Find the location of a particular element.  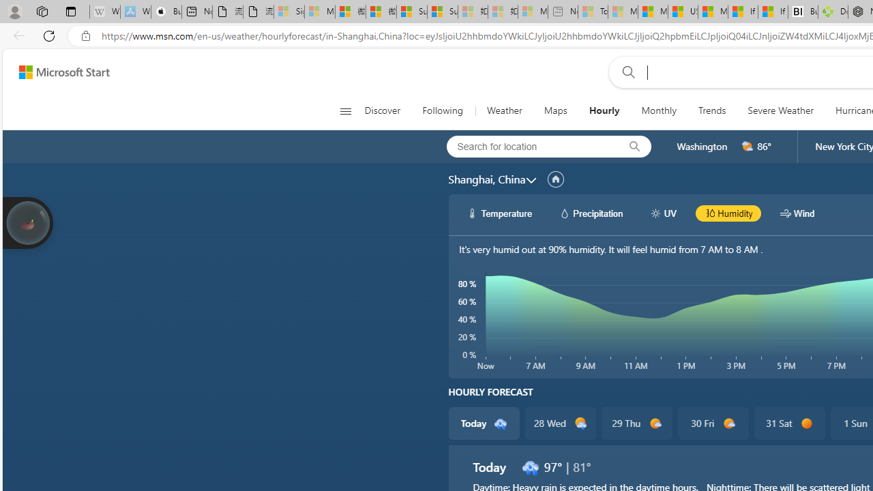

hourlyChart/uvWhite is located at coordinates (656, 213).